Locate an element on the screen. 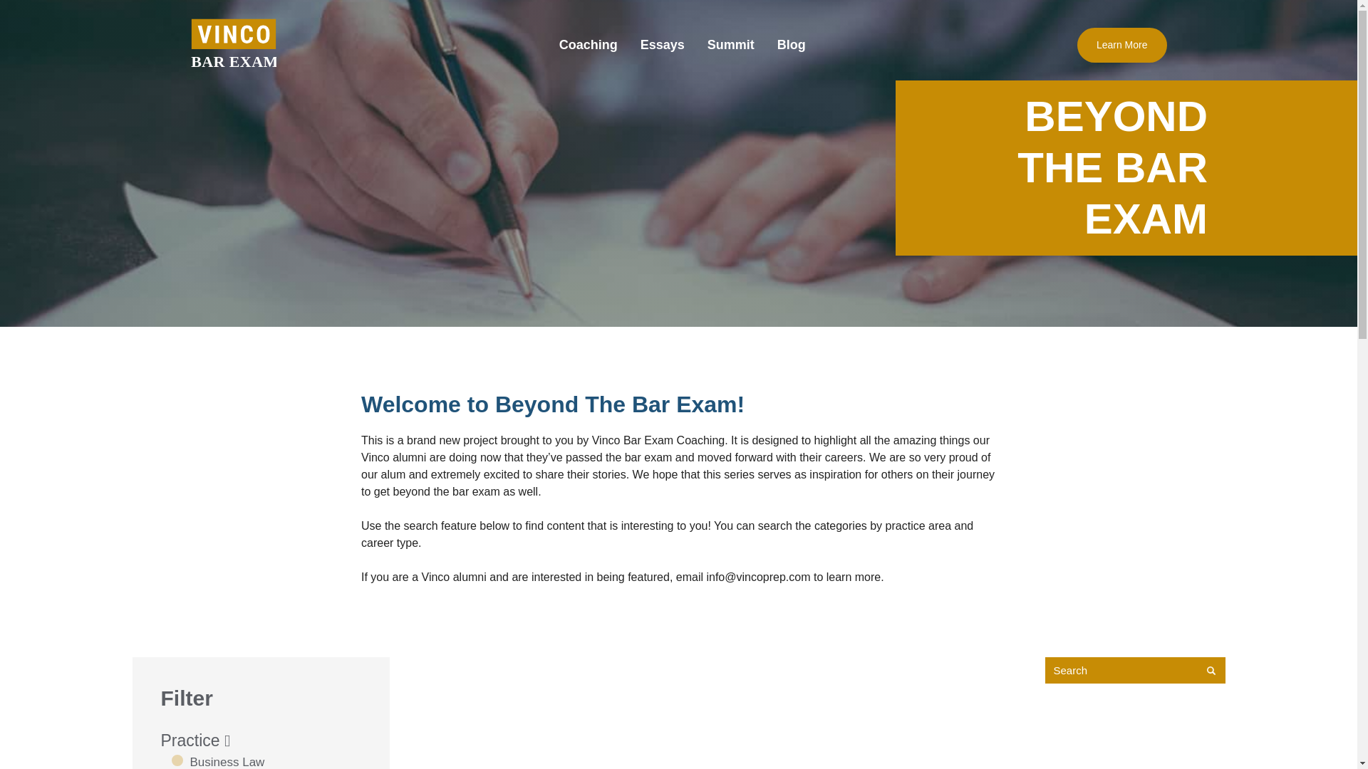 The width and height of the screenshot is (1368, 769). Business Law is located at coordinates (217, 761).